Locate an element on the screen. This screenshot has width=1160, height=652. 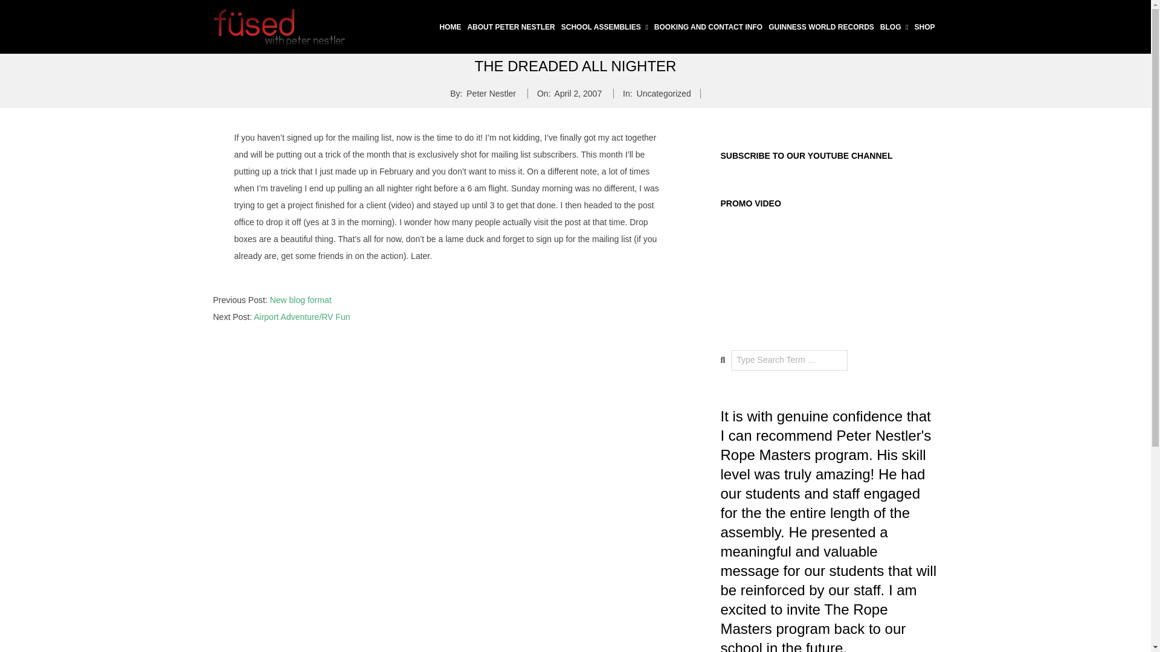
Peter Nestler is located at coordinates (491, 93).